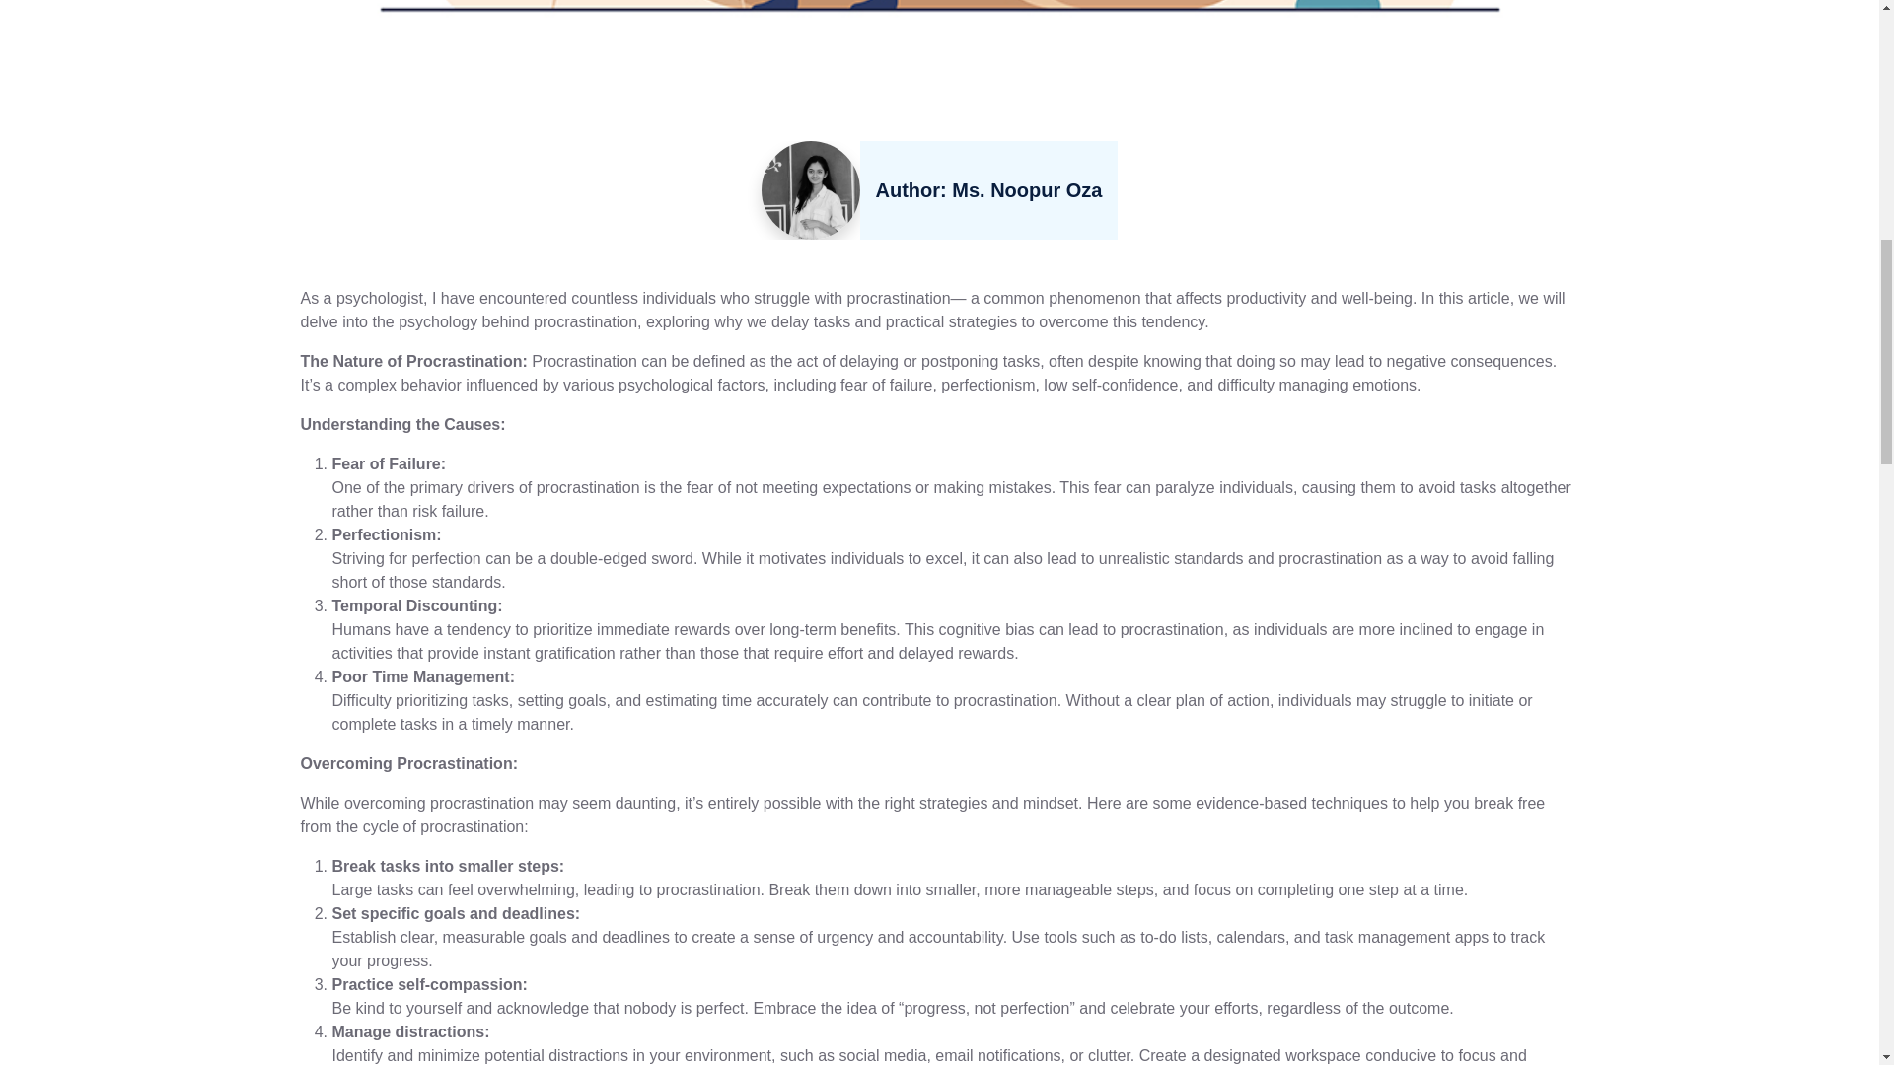 The height and width of the screenshot is (1065, 1894). I want to click on Author: Ms. Noopur Oza, so click(988, 189).